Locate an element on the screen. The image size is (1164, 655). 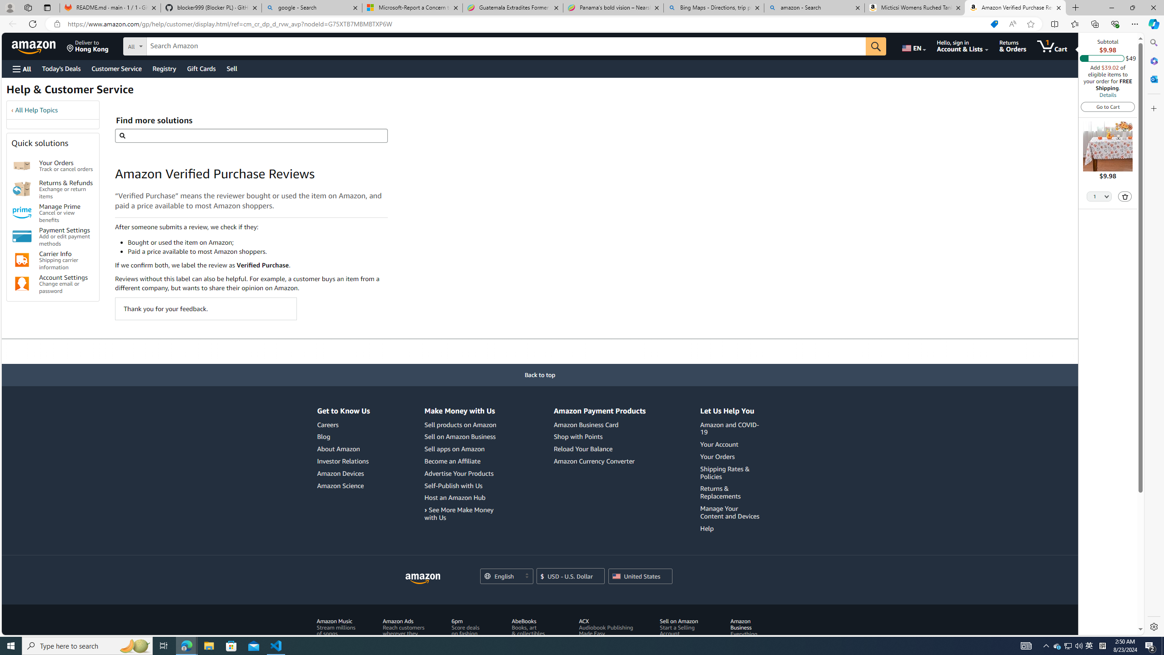
Advertise Your Products is located at coordinates (458, 473).